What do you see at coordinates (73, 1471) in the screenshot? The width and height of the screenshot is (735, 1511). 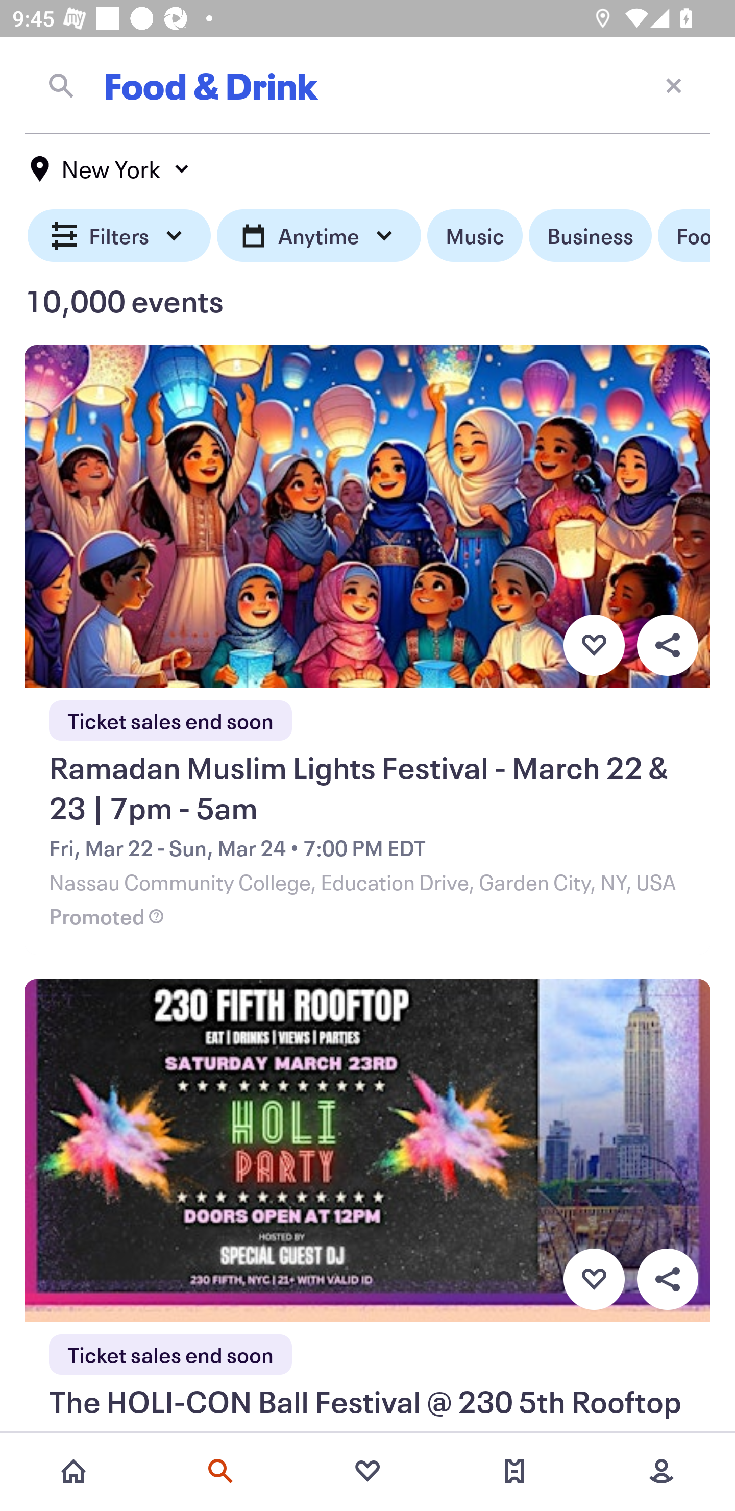 I see `Home` at bounding box center [73, 1471].